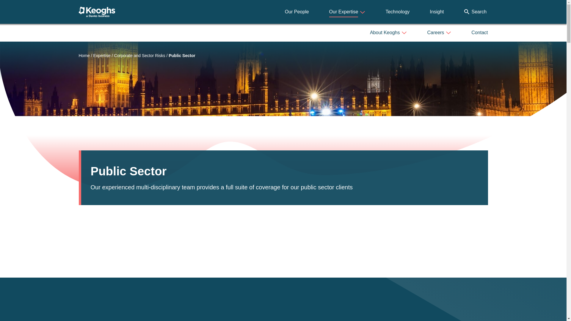 Image resolution: width=571 pixels, height=321 pixels. I want to click on Technology, so click(397, 12).